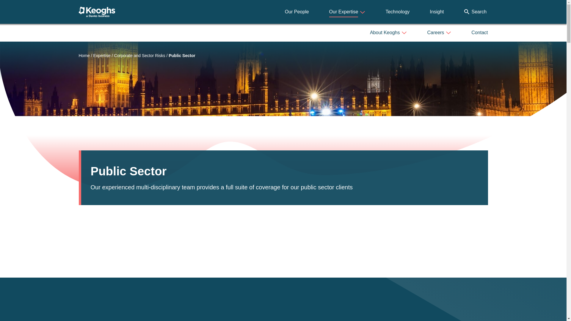 Image resolution: width=571 pixels, height=321 pixels. I want to click on Technology, so click(397, 12).